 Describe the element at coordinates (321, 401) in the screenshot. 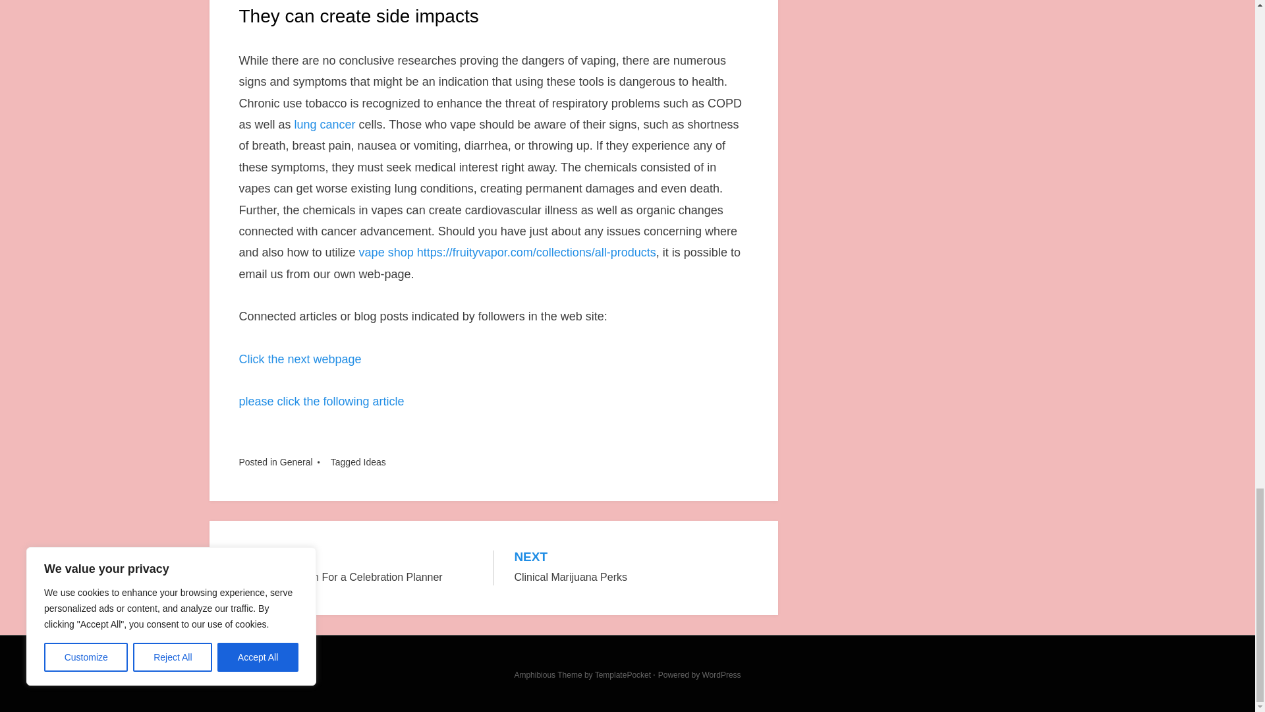

I see `please click the following article` at that location.